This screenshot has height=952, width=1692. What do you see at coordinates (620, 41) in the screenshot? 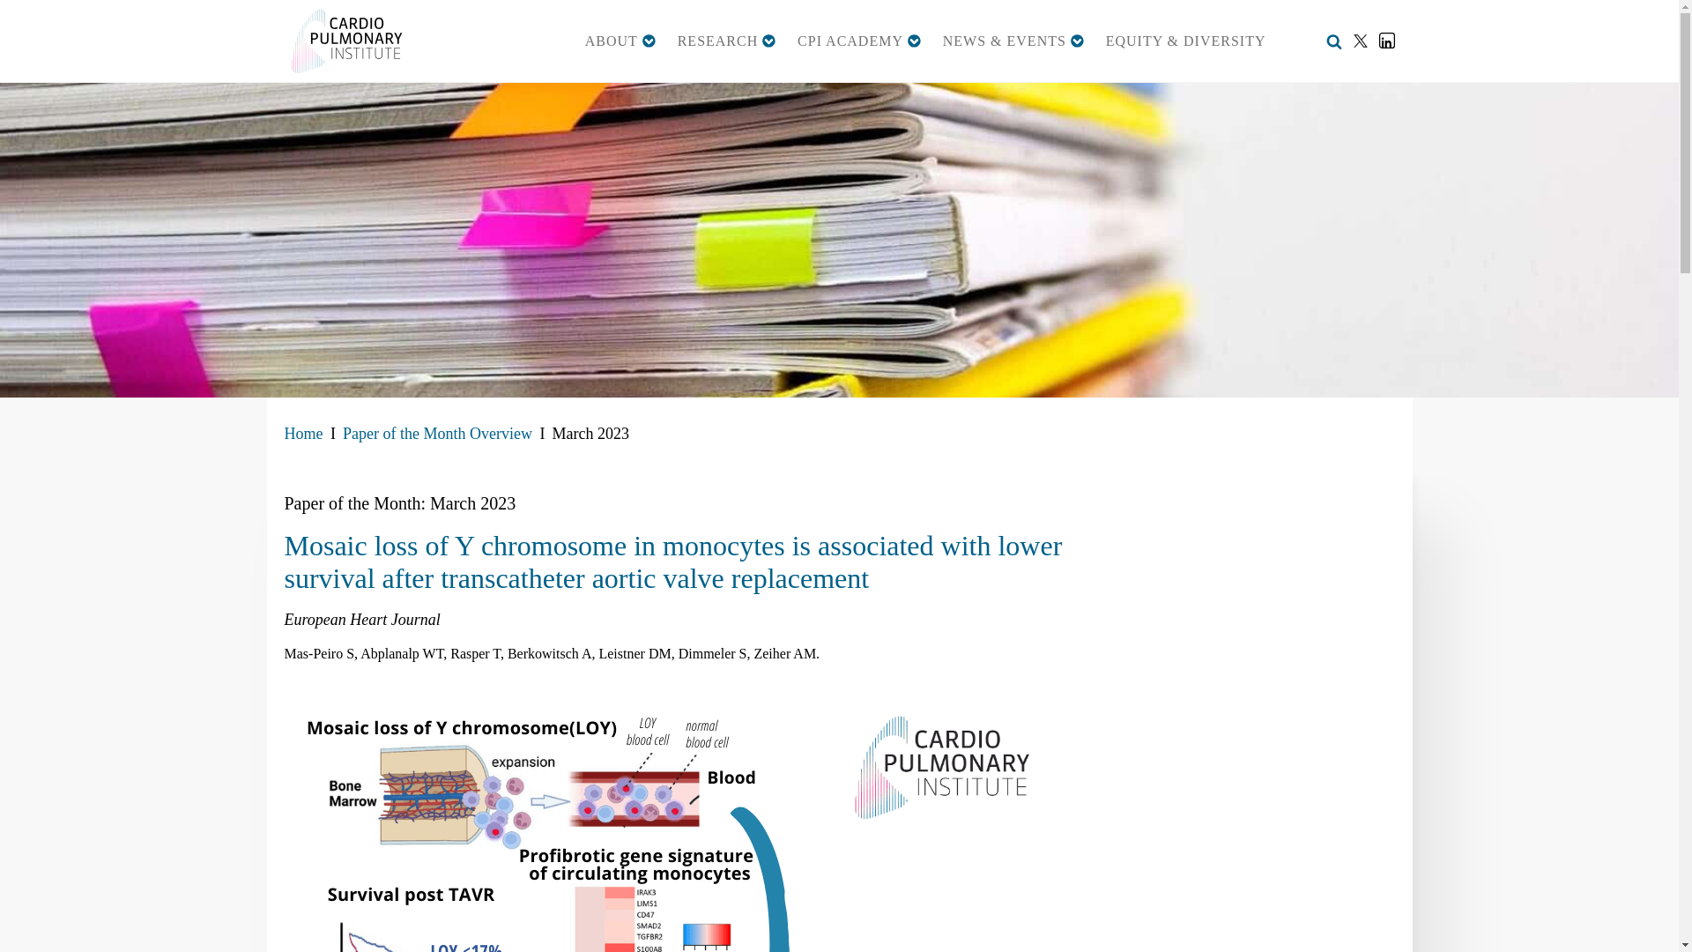
I see `ABOUT` at bounding box center [620, 41].